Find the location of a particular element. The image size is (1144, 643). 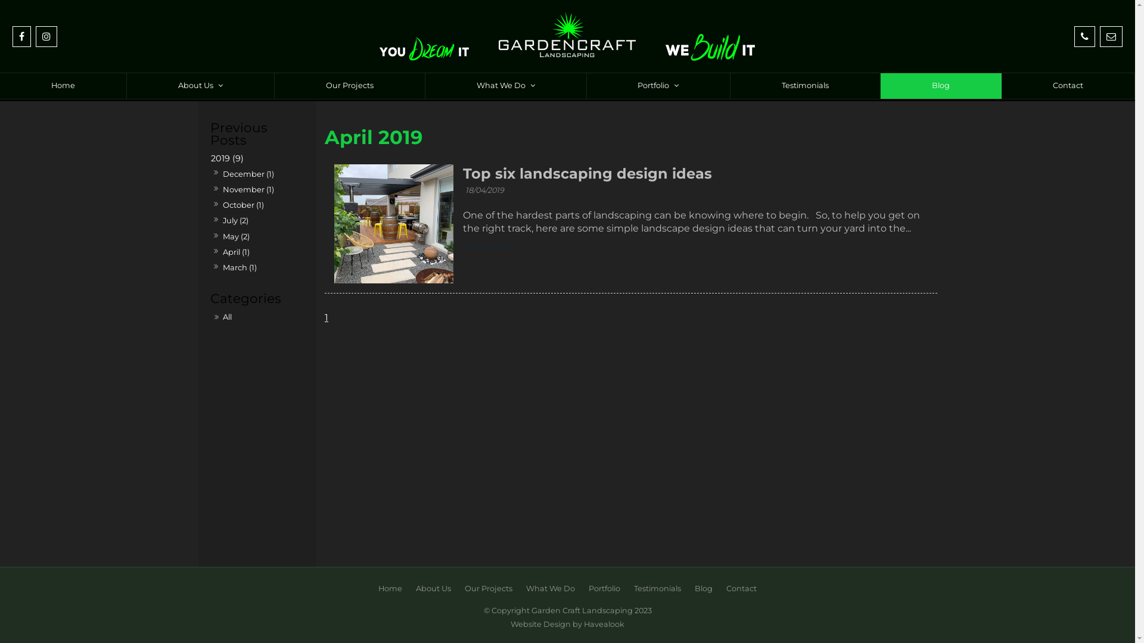

Blog is located at coordinates (704, 589).